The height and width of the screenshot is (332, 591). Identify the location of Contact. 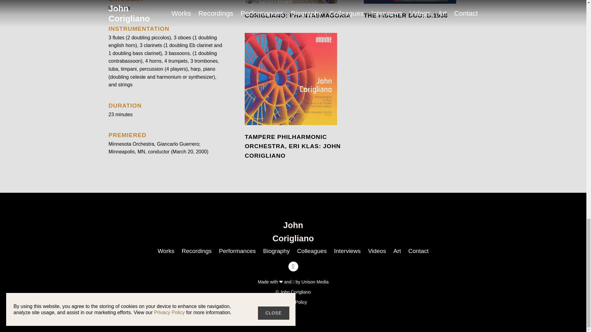
(419, 251).